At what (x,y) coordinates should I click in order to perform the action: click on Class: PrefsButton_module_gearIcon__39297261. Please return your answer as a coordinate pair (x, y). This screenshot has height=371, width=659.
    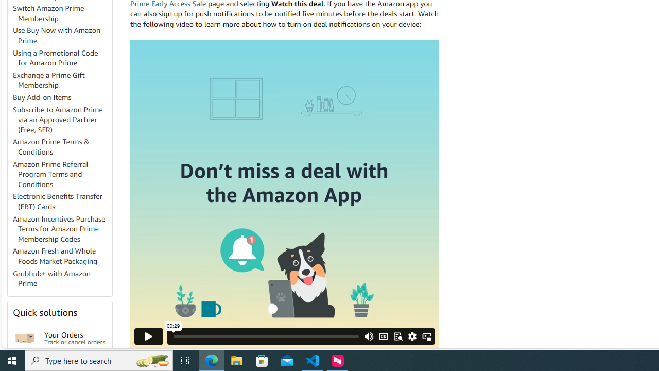
    Looking at the image, I should click on (412, 336).